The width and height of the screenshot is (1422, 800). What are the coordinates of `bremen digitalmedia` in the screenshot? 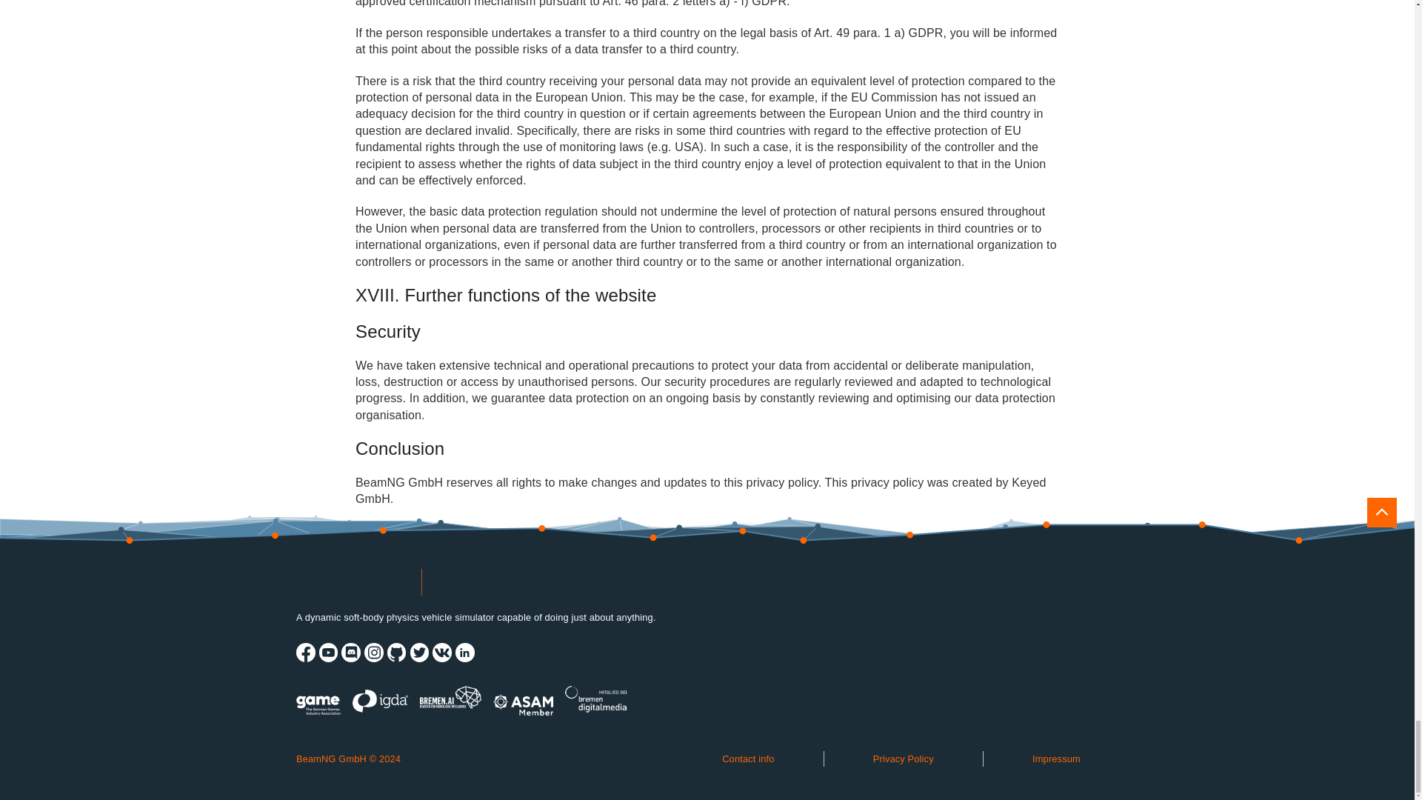 It's located at (595, 699).